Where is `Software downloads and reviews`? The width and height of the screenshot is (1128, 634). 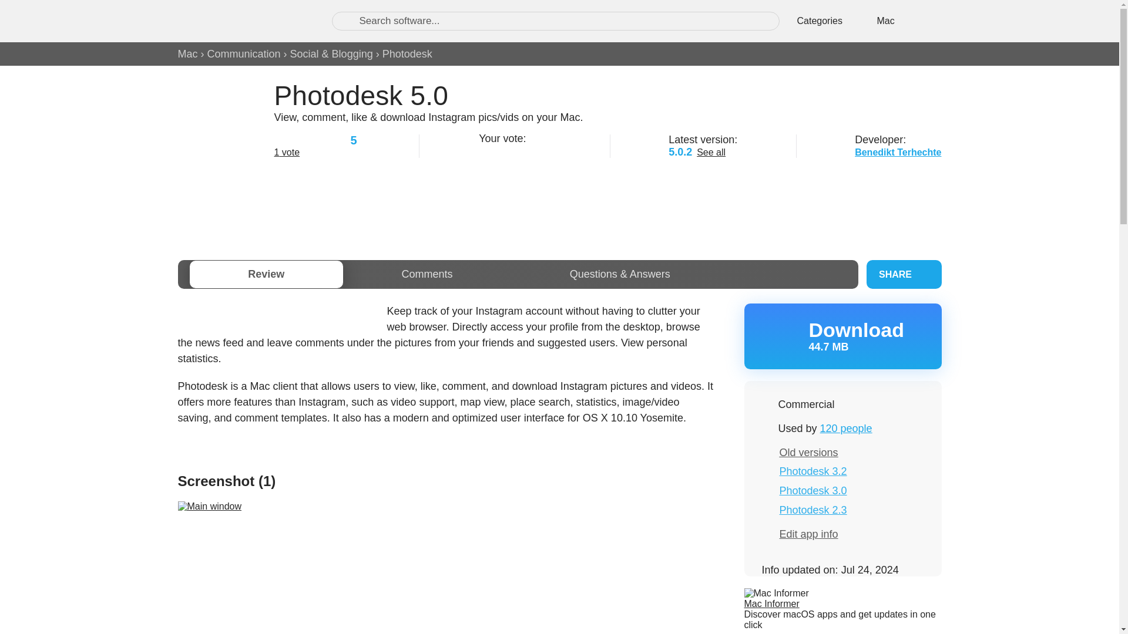
Software downloads and reviews is located at coordinates (242, 21).